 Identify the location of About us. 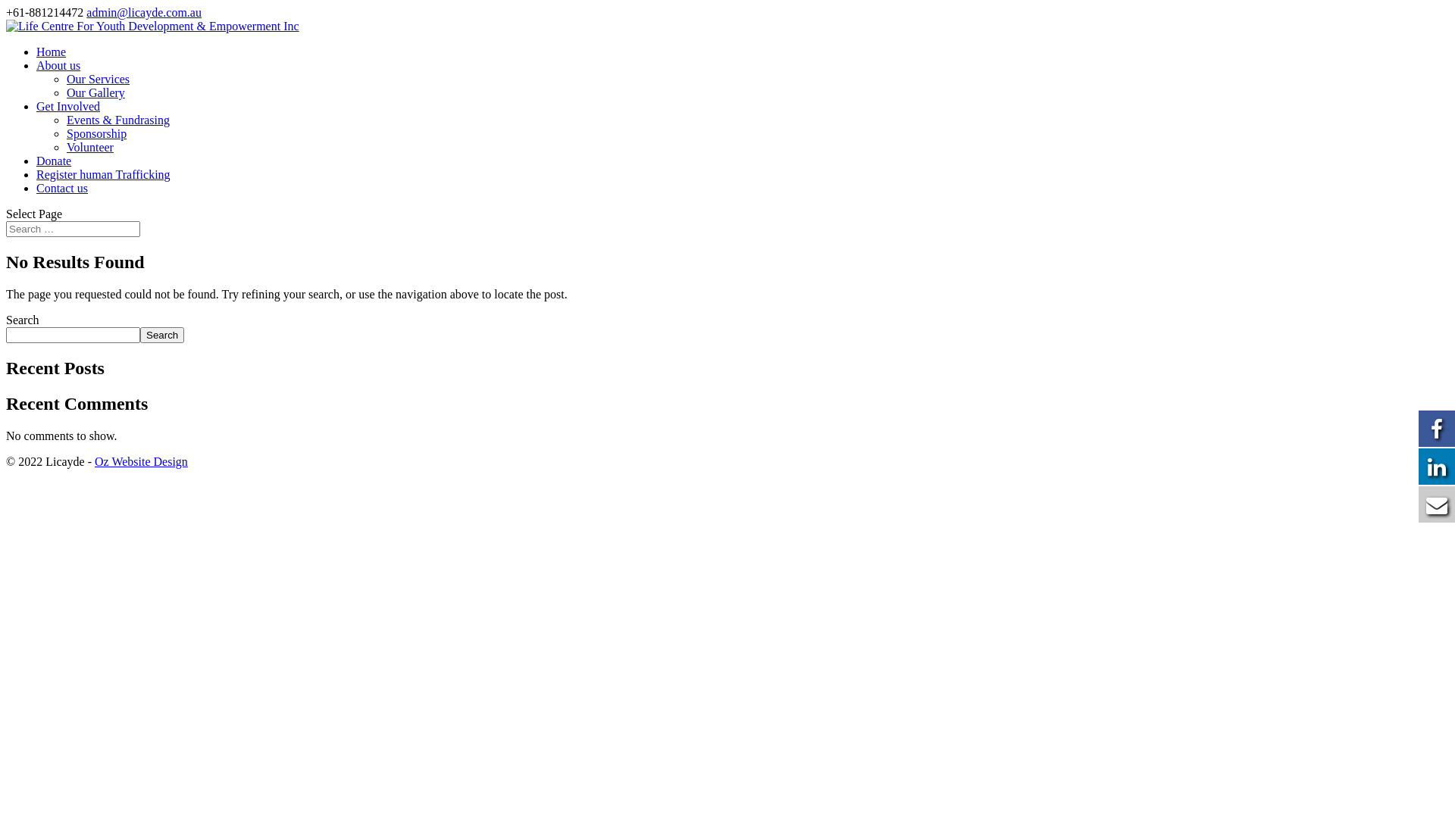
(58, 65).